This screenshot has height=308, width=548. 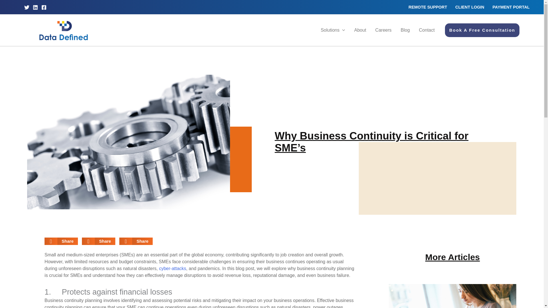 What do you see at coordinates (482, 30) in the screenshot?
I see `Book A Free Consultation` at bounding box center [482, 30].